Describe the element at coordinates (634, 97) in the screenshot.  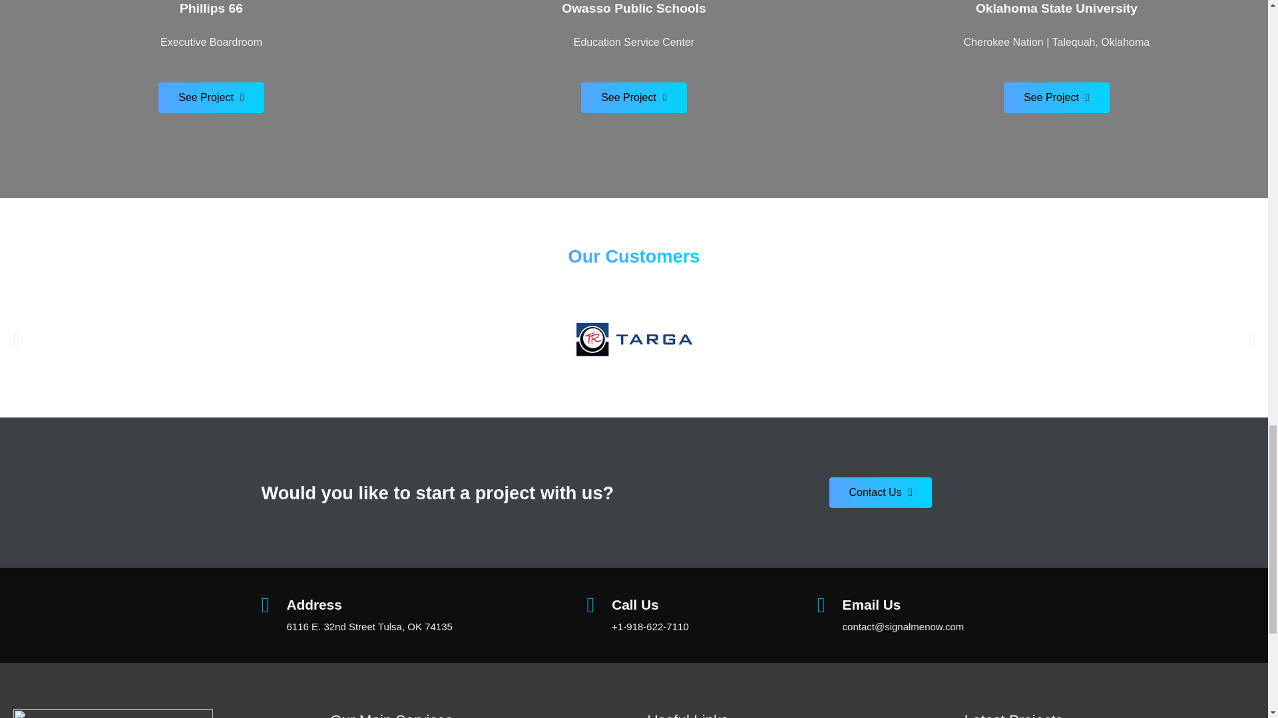
I see `See Project` at that location.